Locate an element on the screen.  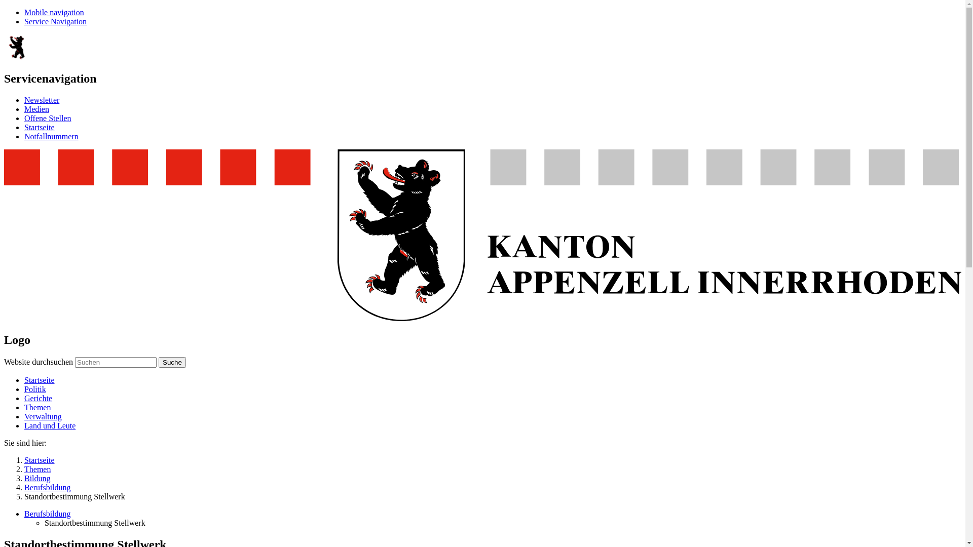
Medien is located at coordinates (36, 109).